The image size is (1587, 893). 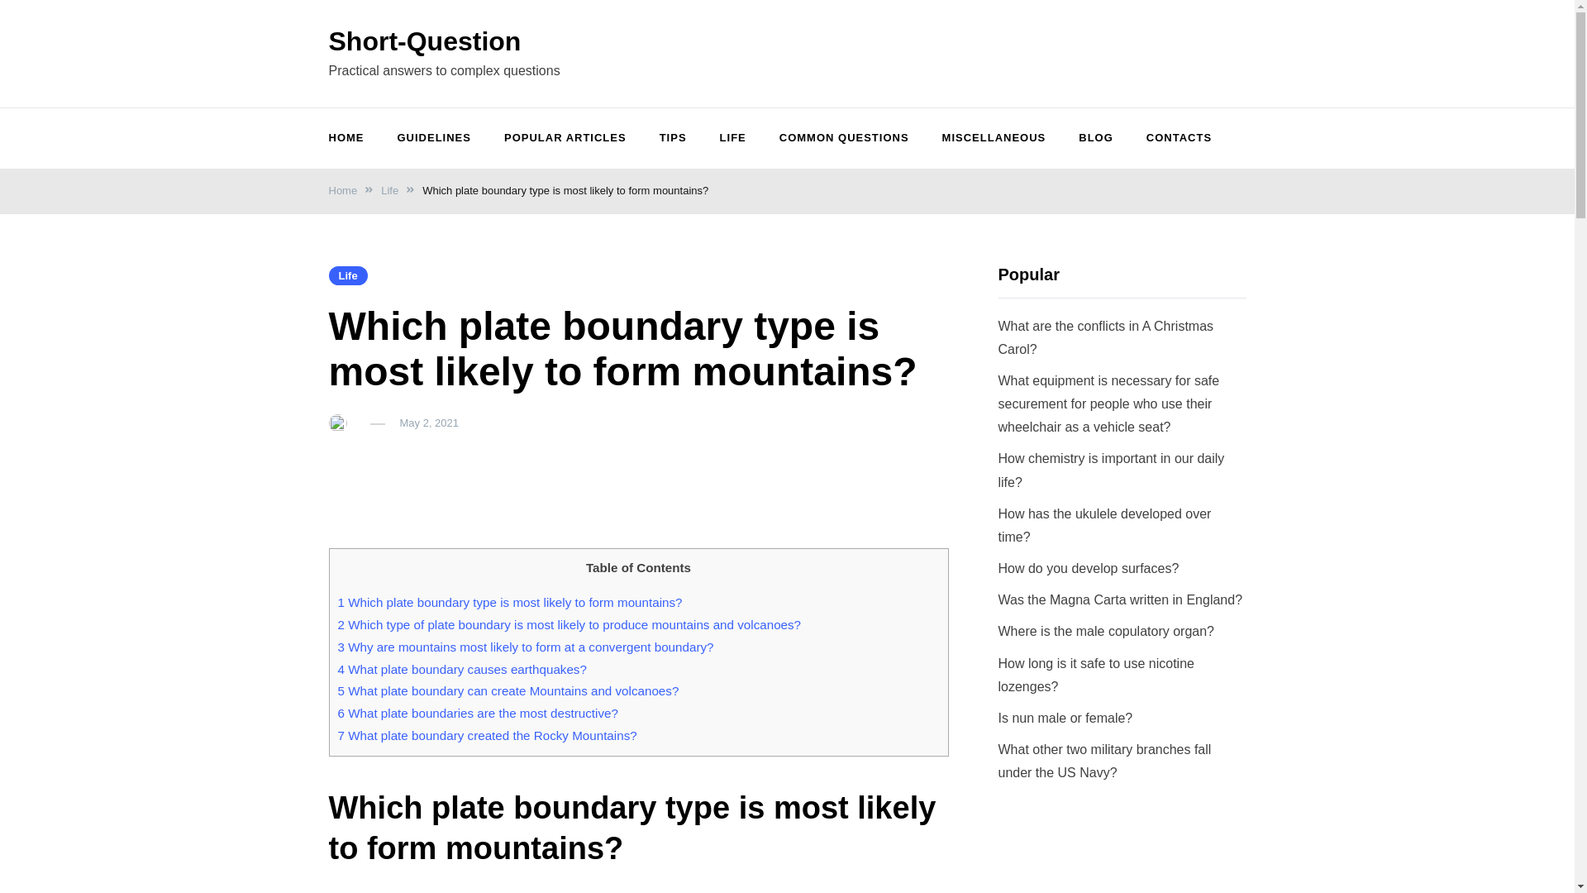 What do you see at coordinates (425, 41) in the screenshot?
I see `Short-Question` at bounding box center [425, 41].